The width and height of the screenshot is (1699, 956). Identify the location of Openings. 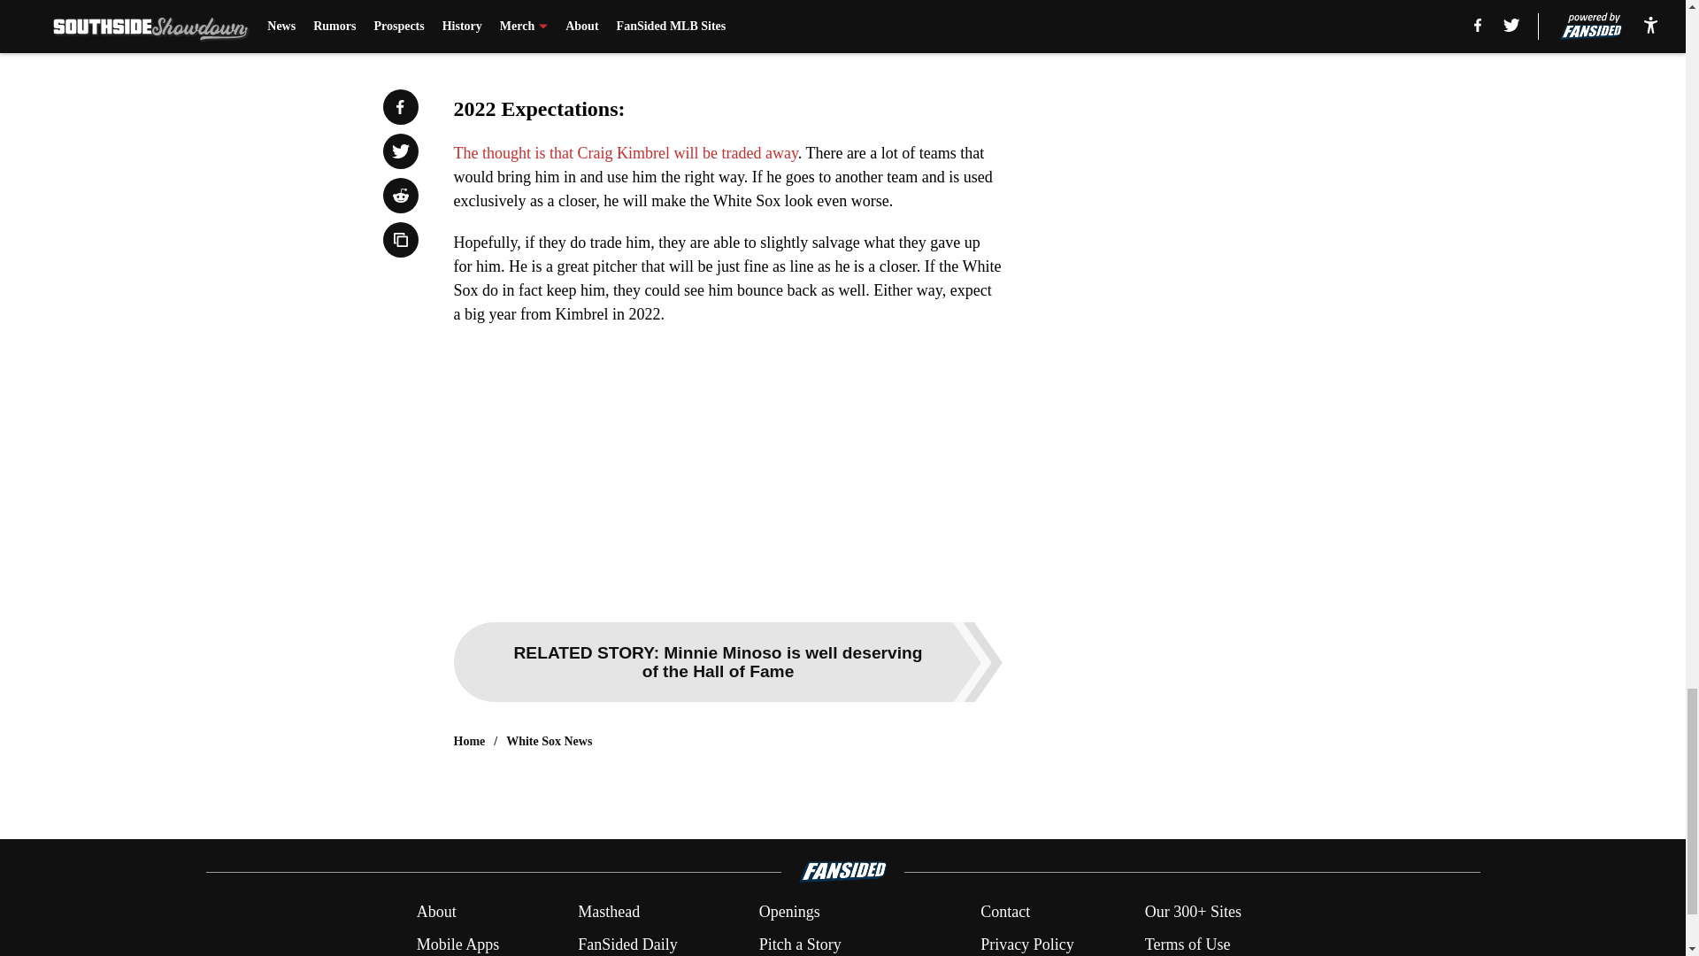
(789, 912).